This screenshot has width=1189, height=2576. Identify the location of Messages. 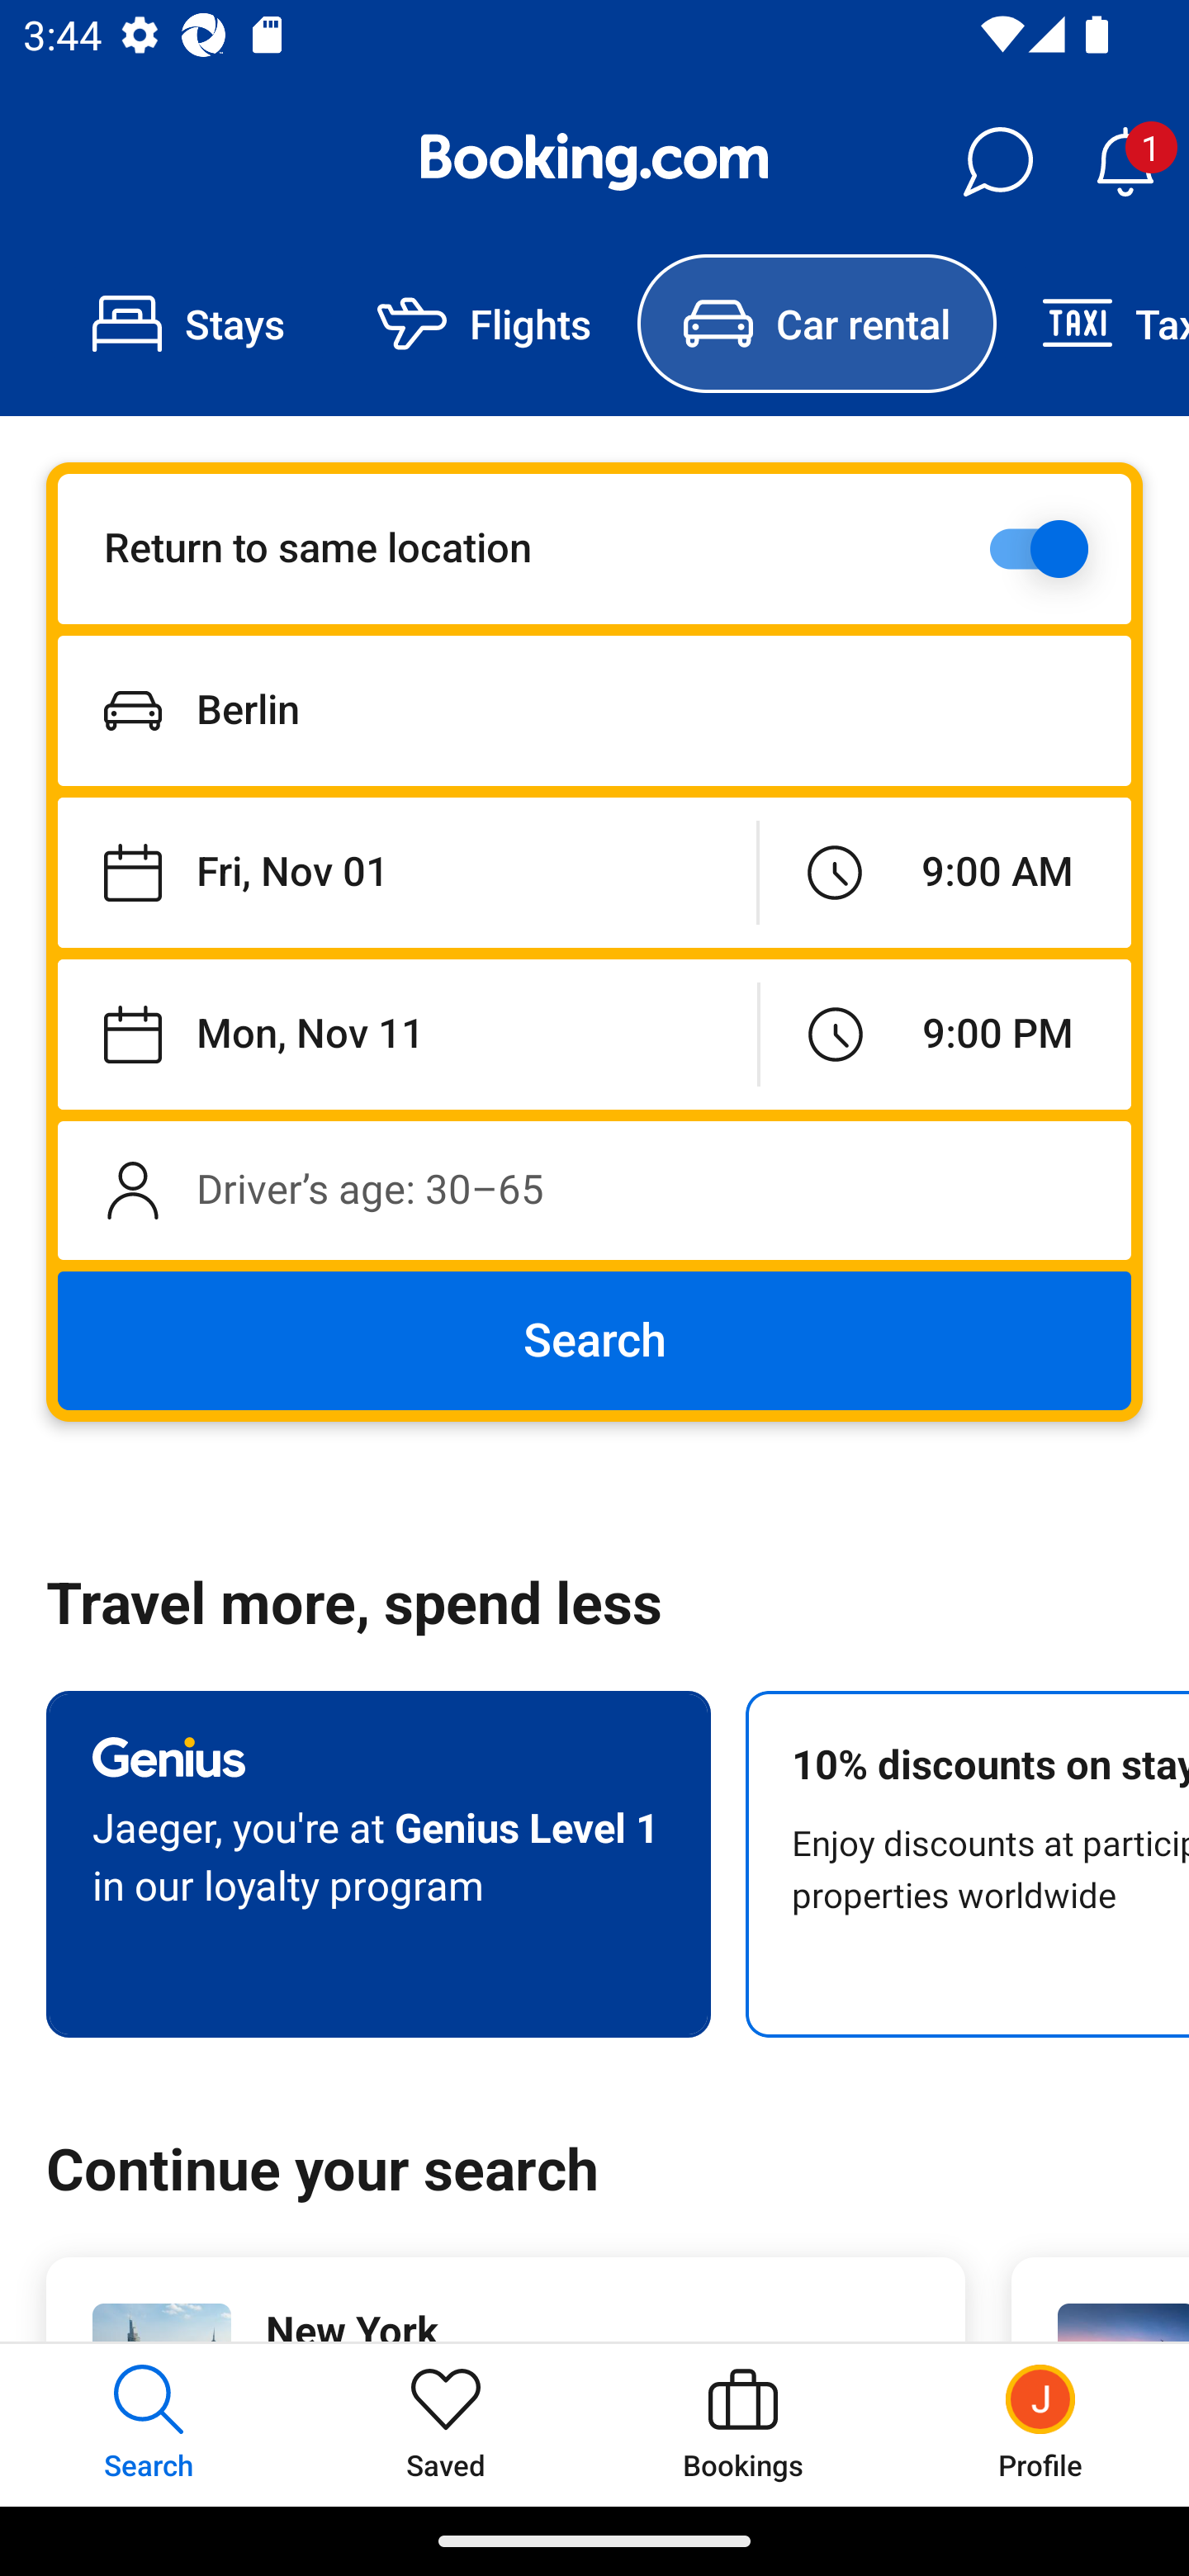
(997, 162).